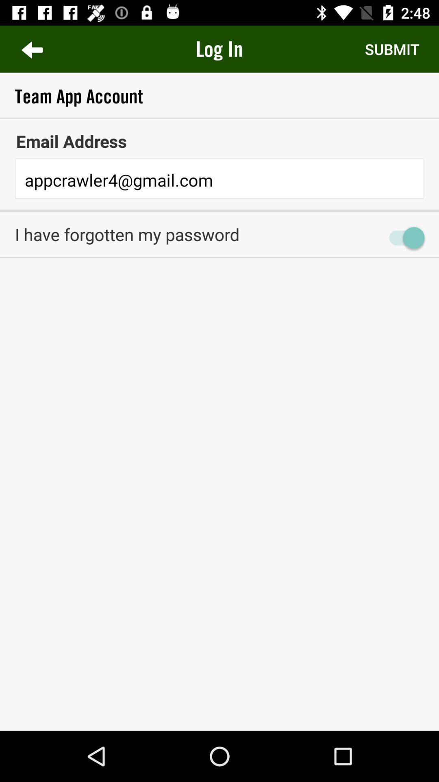 This screenshot has width=439, height=782. What do you see at coordinates (219, 181) in the screenshot?
I see `swipe to the appcrawler4@gmail.com item` at bounding box center [219, 181].